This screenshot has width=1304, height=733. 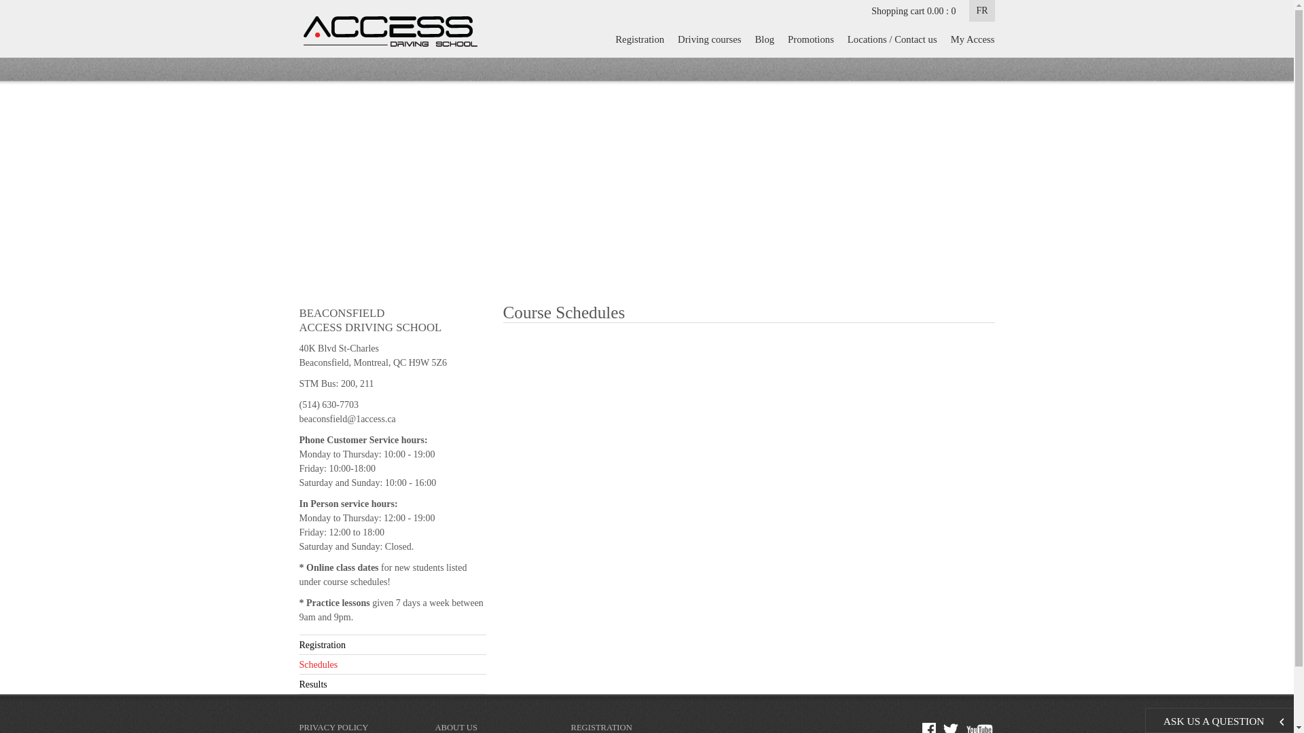 What do you see at coordinates (393, 685) in the screenshot?
I see `Results` at bounding box center [393, 685].